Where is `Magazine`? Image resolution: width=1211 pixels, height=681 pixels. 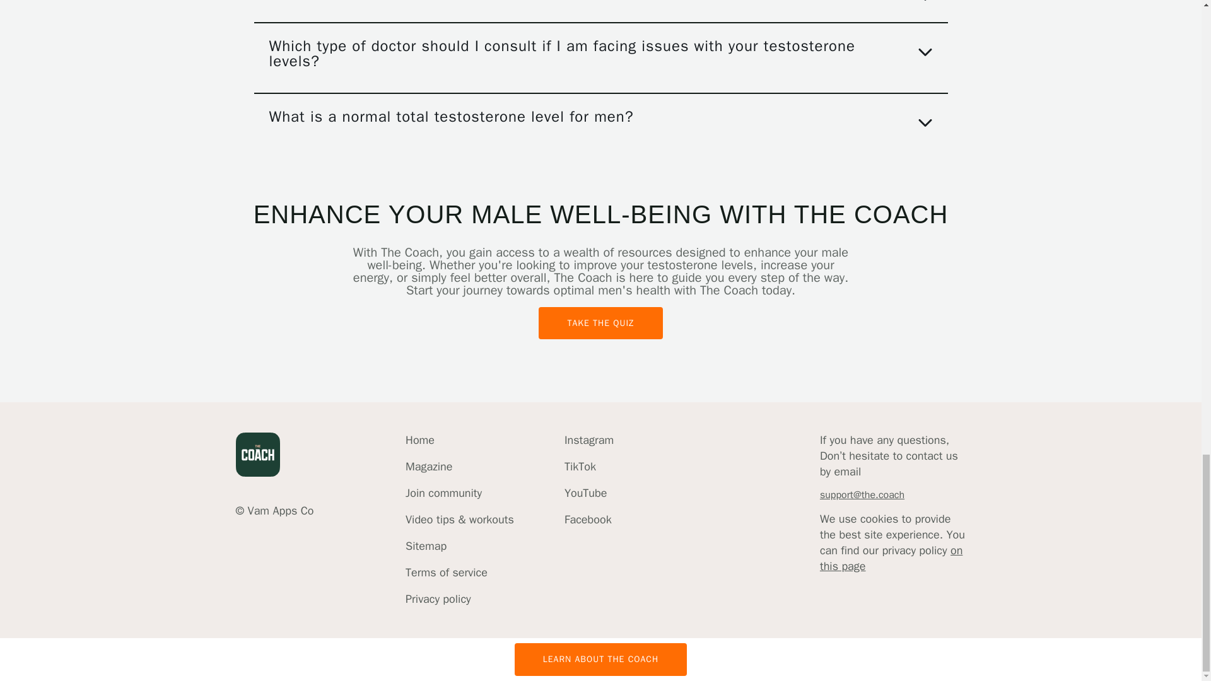 Magazine is located at coordinates (459, 467).